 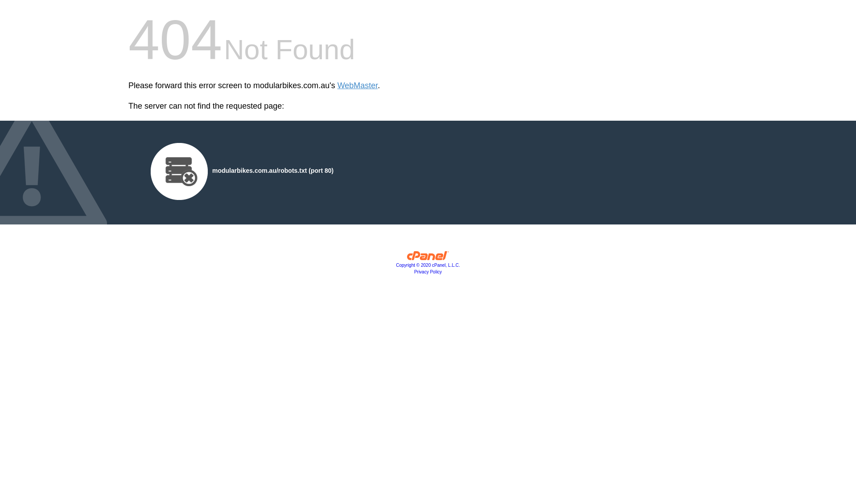 What do you see at coordinates (358, 86) in the screenshot?
I see `WebMaster` at bounding box center [358, 86].